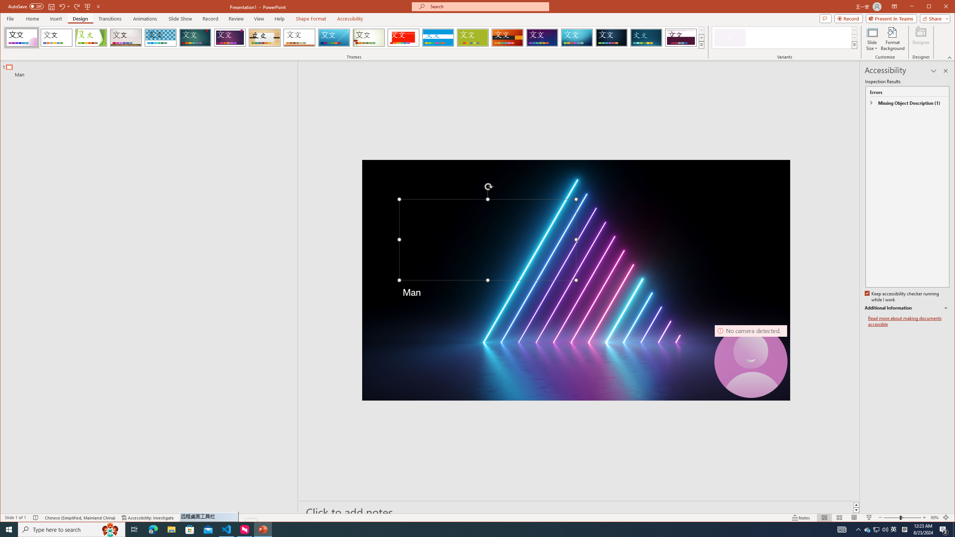 The image size is (955, 537). Describe the element at coordinates (542, 38) in the screenshot. I see `Celestial` at that location.